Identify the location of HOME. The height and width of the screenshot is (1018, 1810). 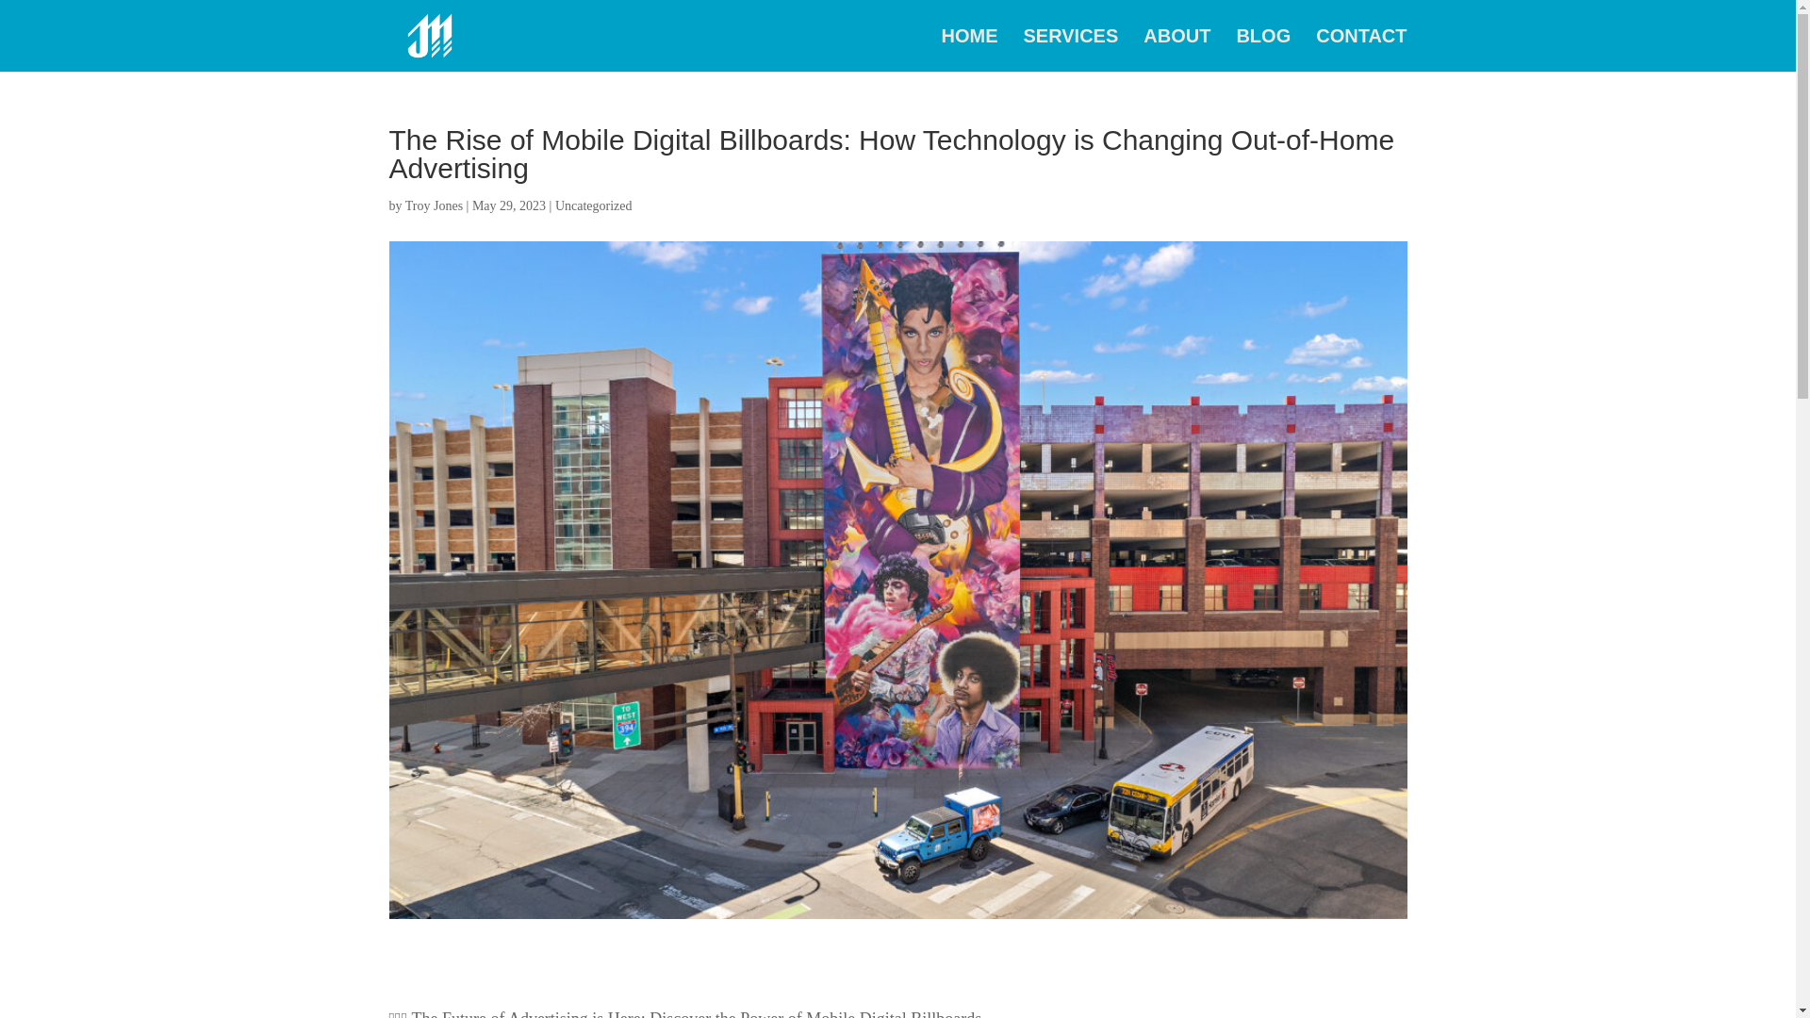
(969, 50).